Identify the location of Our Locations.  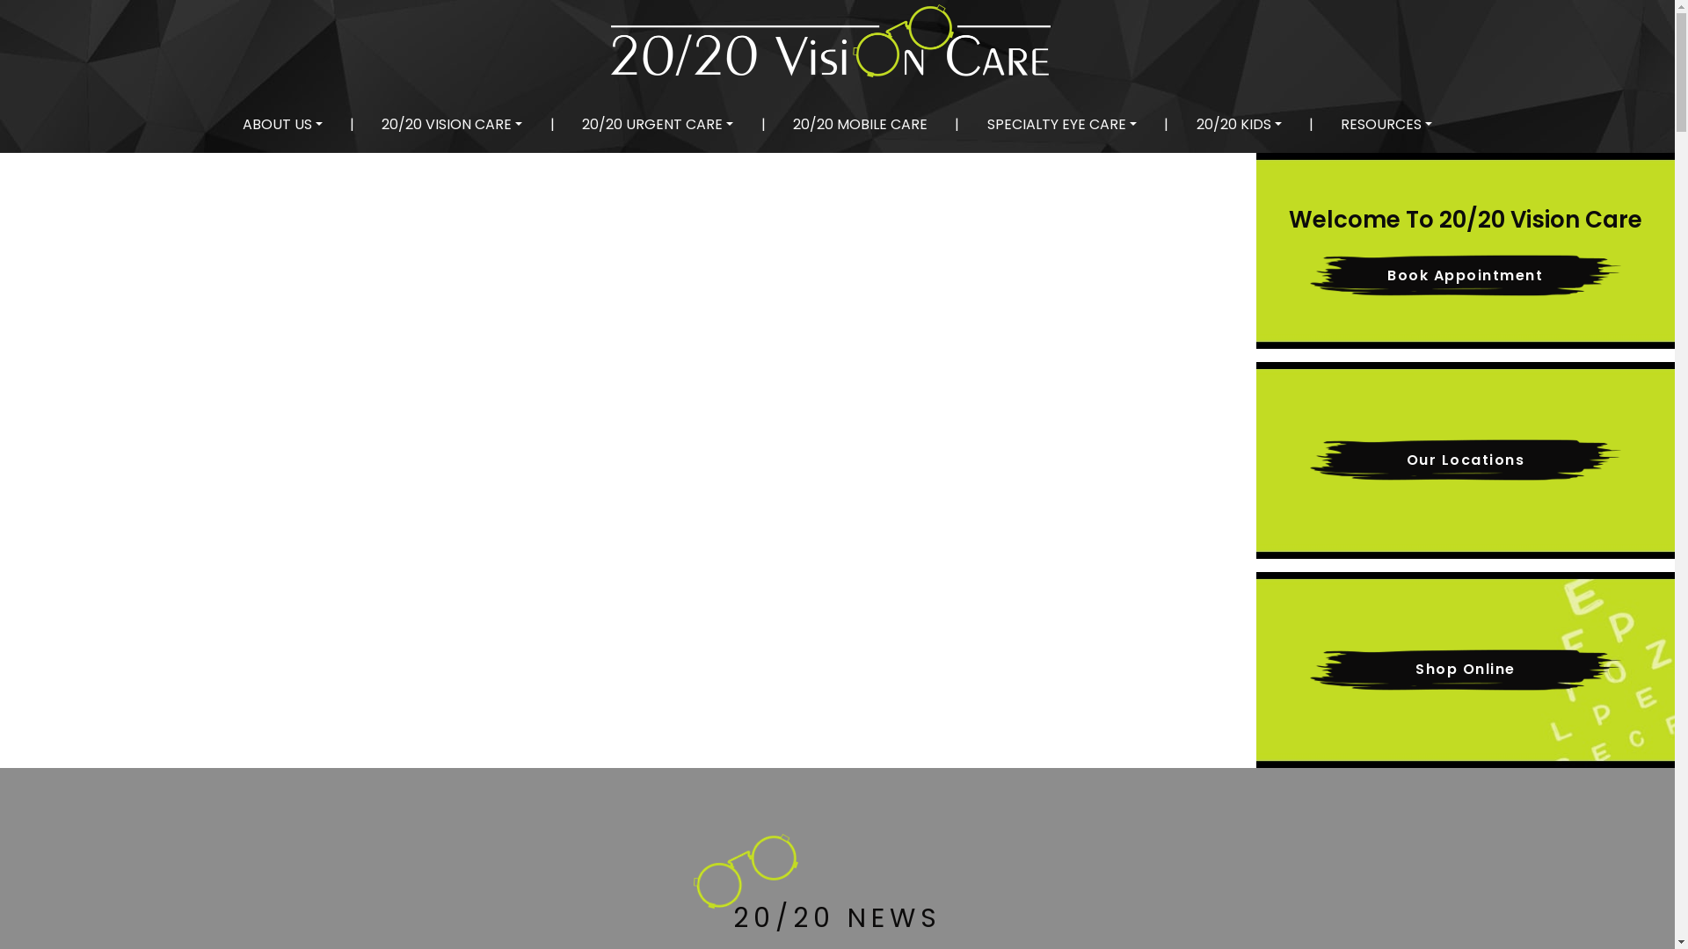
(1466, 460).